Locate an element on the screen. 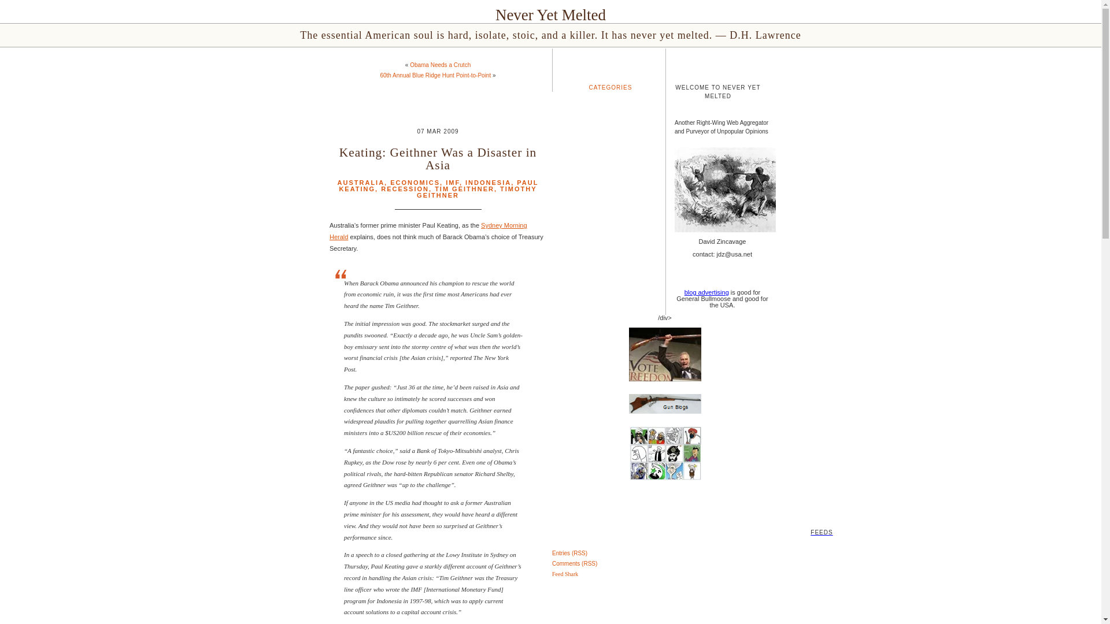  Sydney Morning Herald is located at coordinates (428, 231).